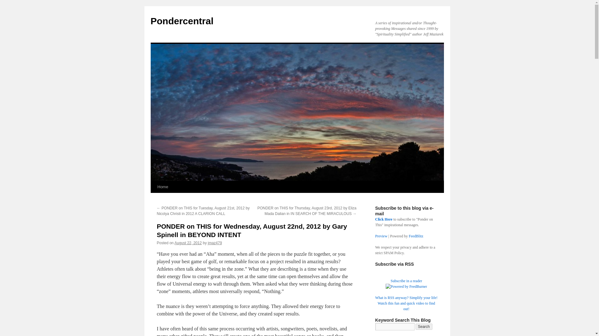 This screenshot has width=599, height=336. Describe the element at coordinates (383, 219) in the screenshot. I see `Click Here` at that location.